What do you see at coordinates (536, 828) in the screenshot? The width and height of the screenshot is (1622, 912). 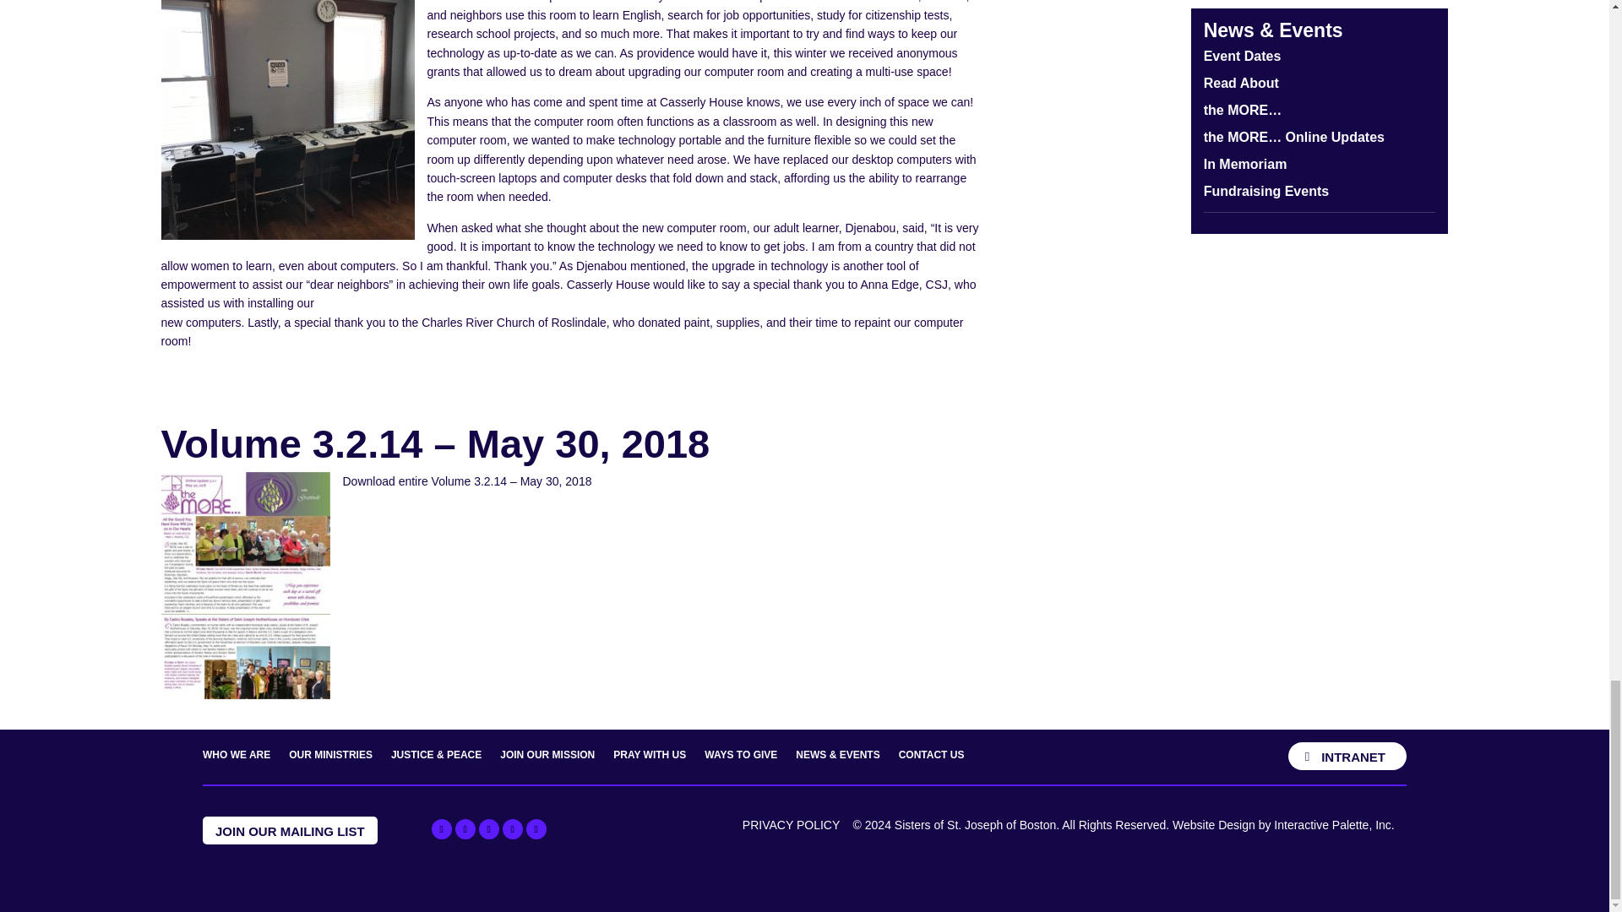 I see `Follow on LinkedIn` at bounding box center [536, 828].